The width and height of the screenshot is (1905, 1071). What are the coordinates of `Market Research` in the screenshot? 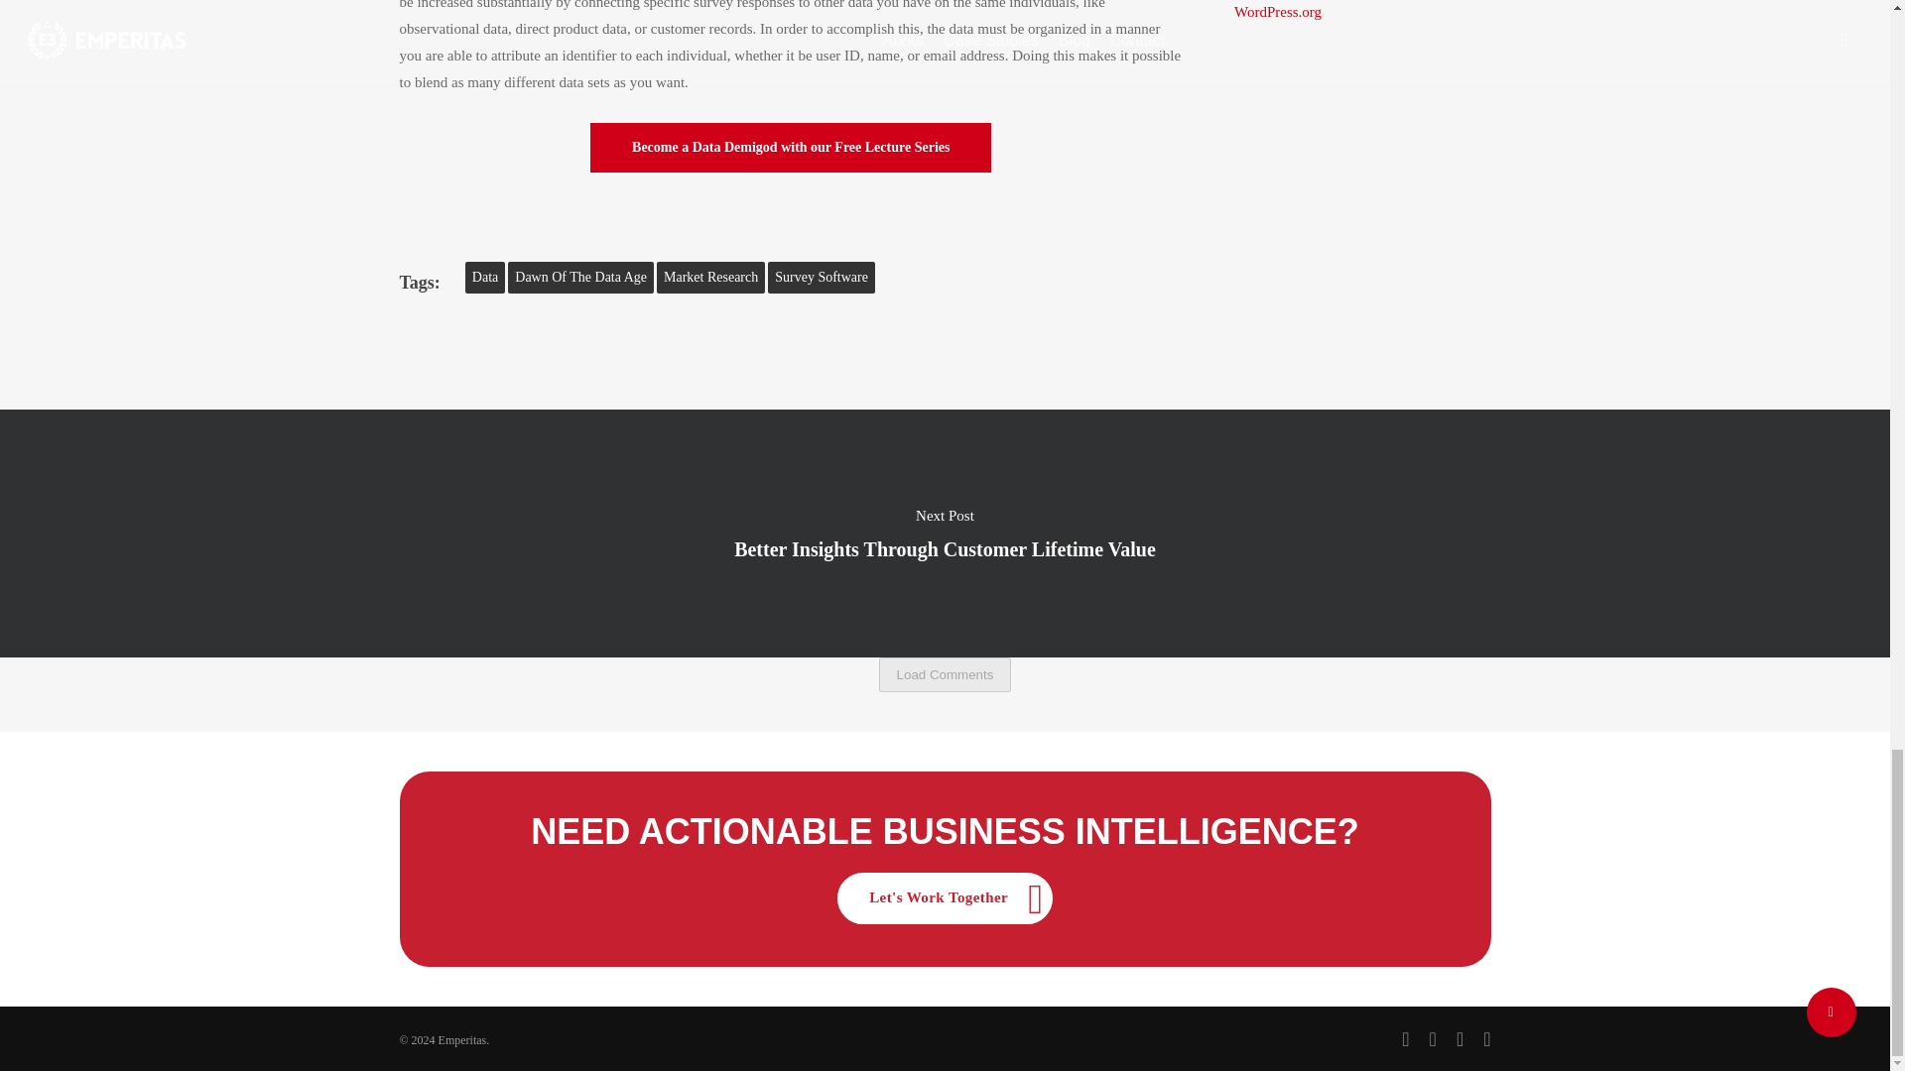 It's located at (710, 277).